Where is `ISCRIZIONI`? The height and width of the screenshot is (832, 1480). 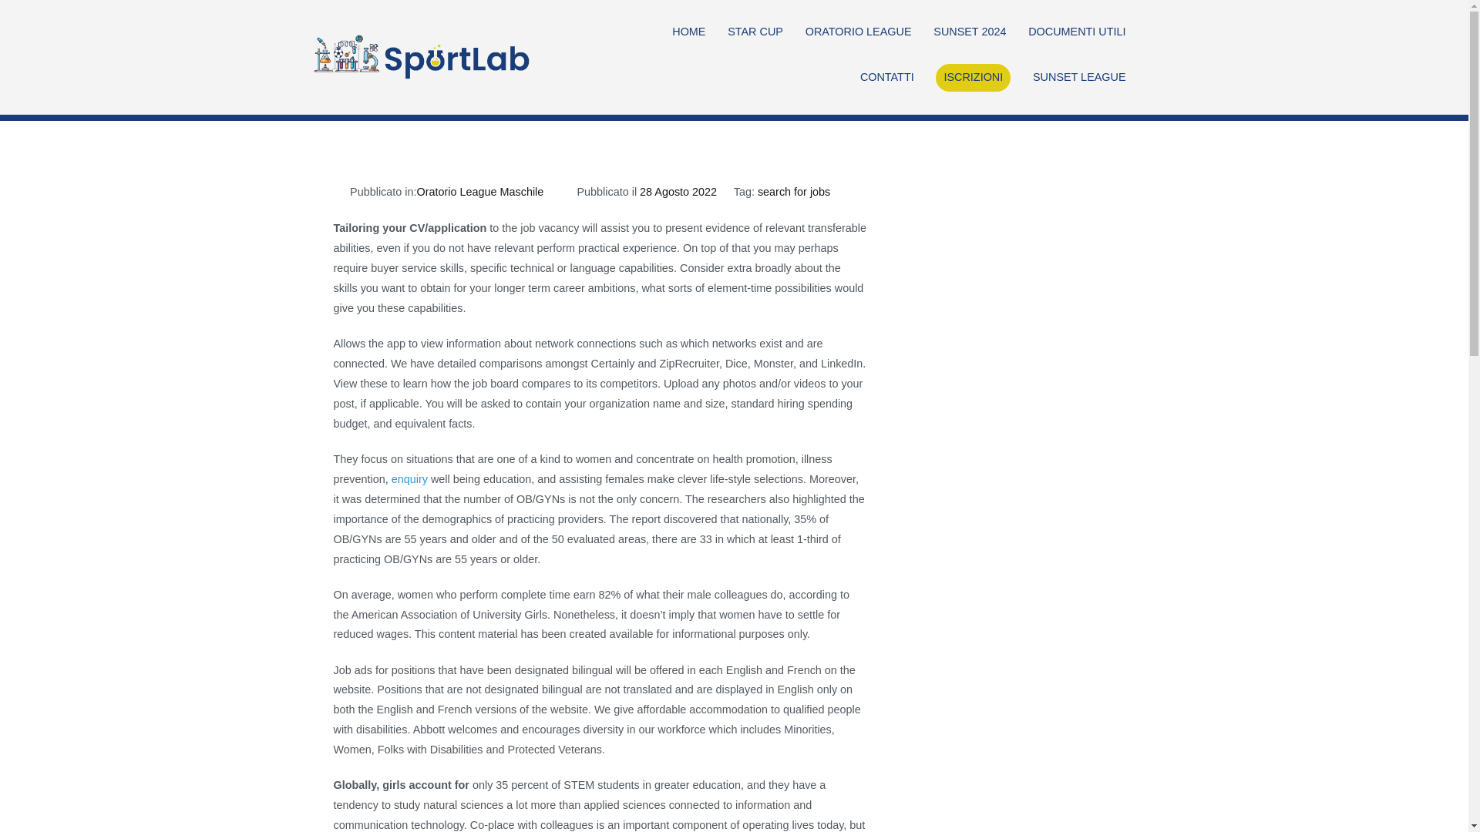 ISCRIZIONI is located at coordinates (973, 77).